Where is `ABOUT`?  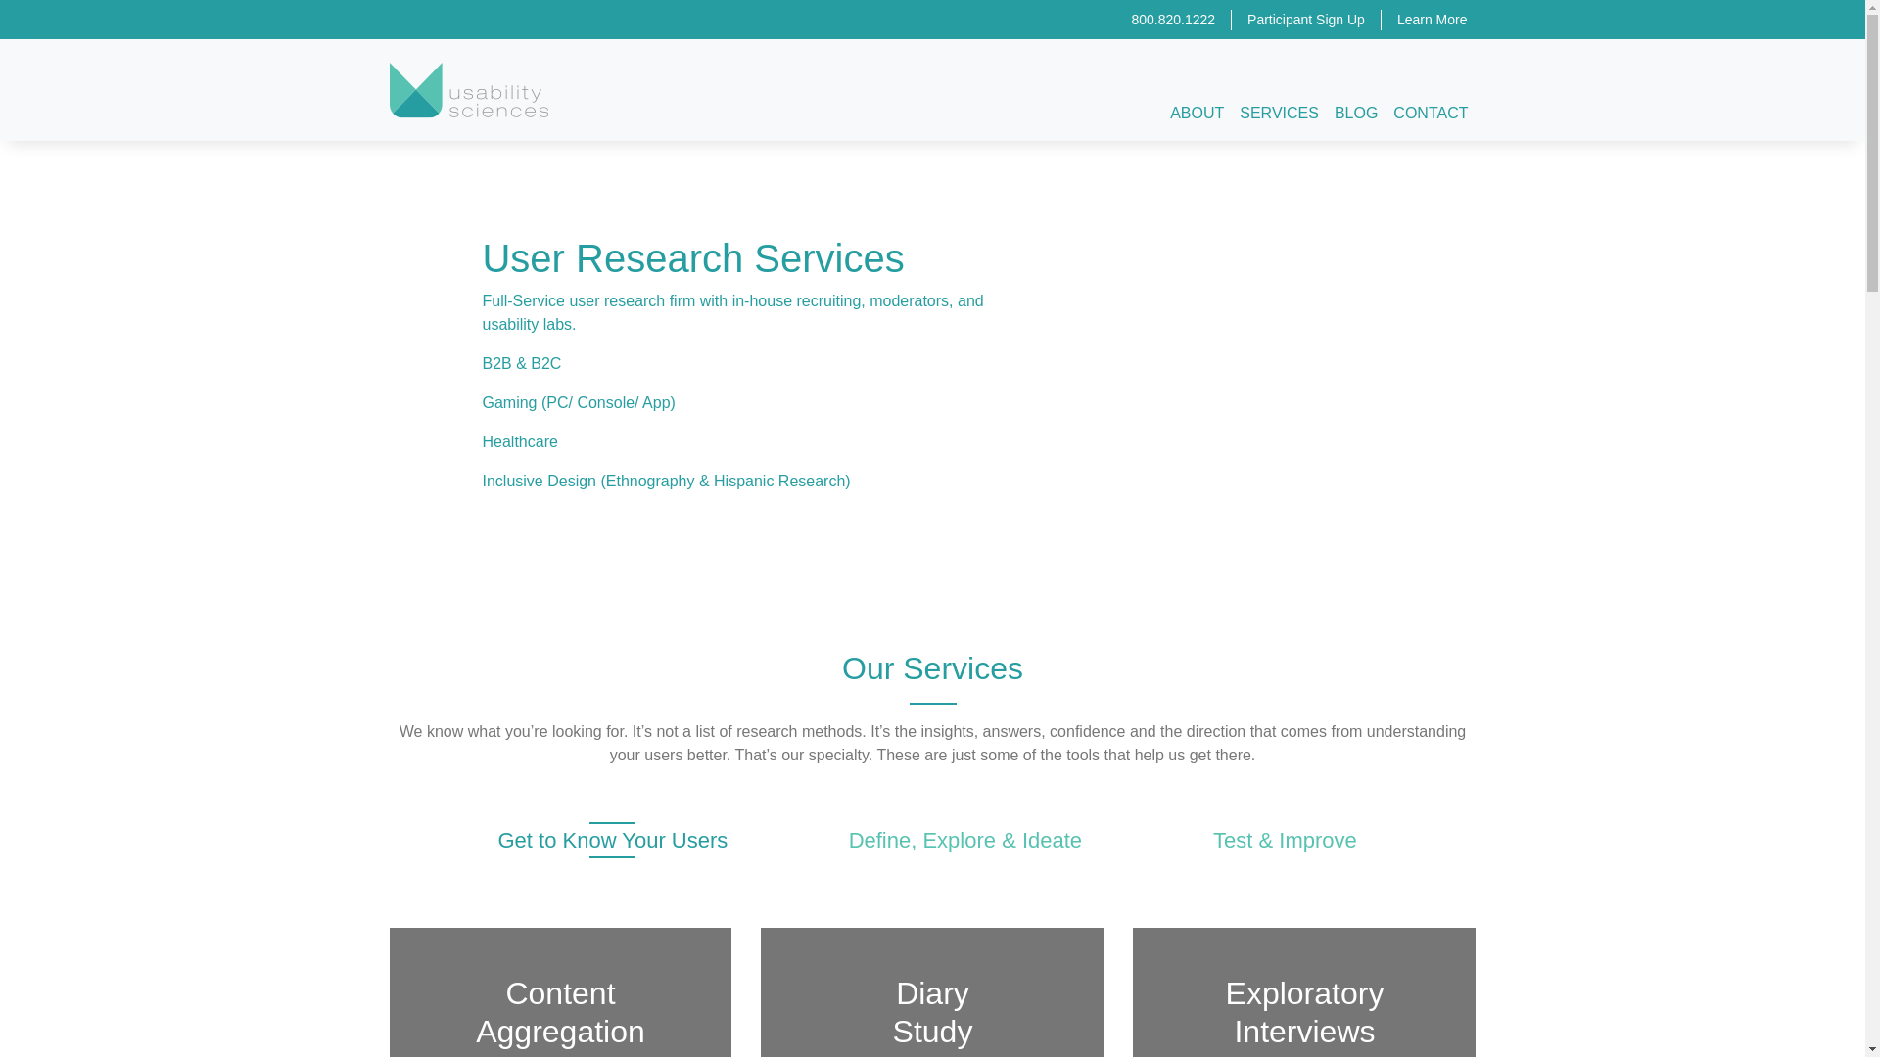 ABOUT is located at coordinates (1197, 114).